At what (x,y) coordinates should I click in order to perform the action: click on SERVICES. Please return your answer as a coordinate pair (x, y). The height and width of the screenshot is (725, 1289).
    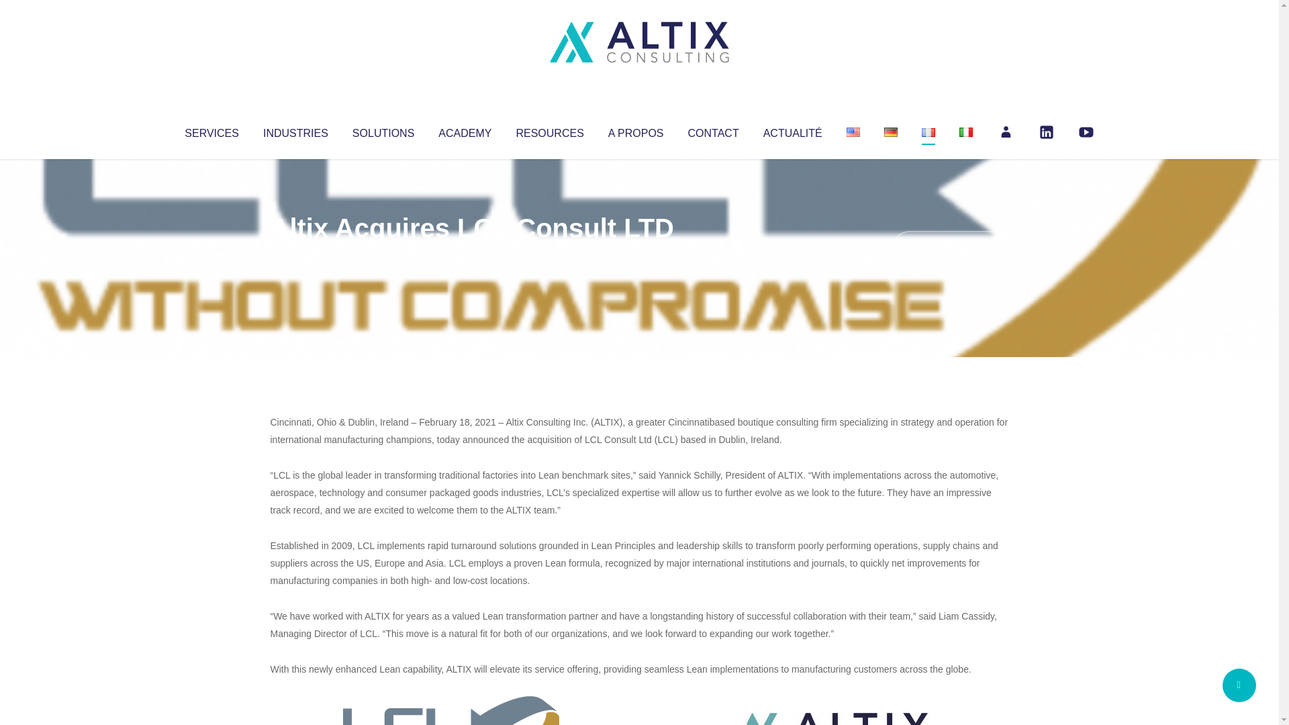
    Looking at the image, I should click on (211, 130).